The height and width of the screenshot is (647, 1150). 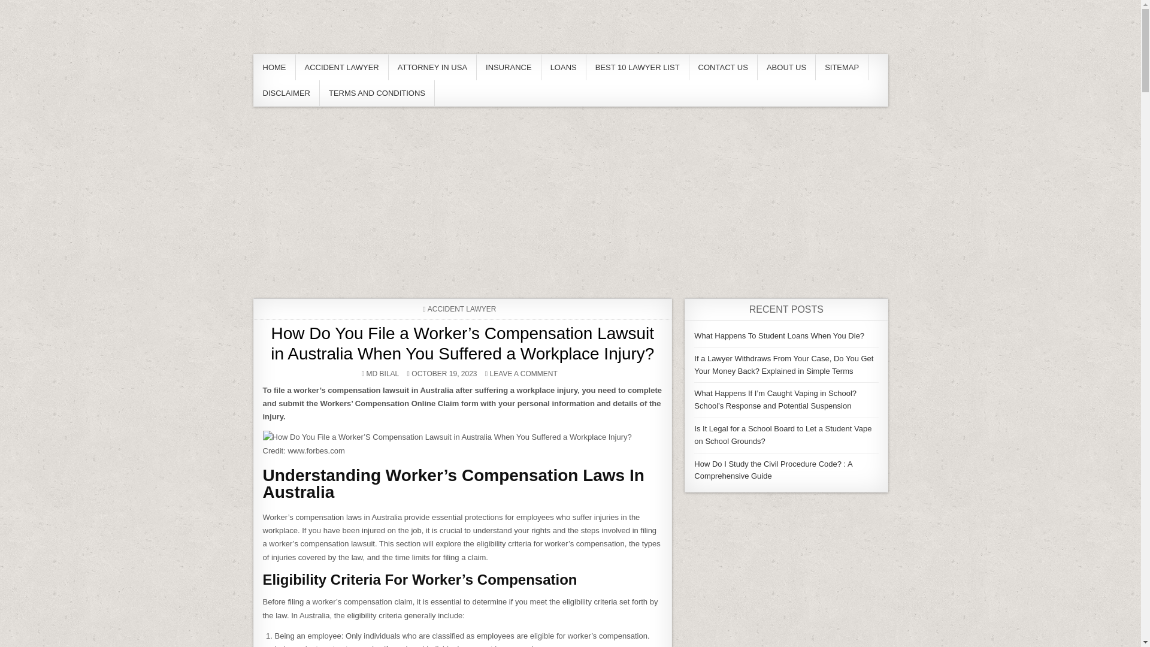 I want to click on INSURANCE, so click(x=509, y=67).